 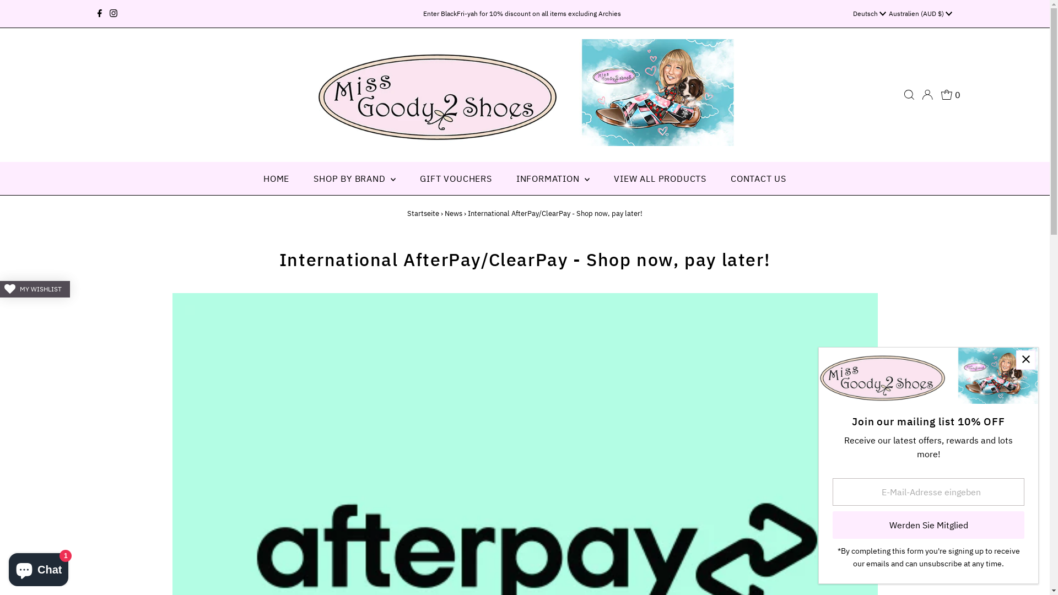 What do you see at coordinates (660, 178) in the screenshot?
I see `VIEW ALL PRODUCTS` at bounding box center [660, 178].